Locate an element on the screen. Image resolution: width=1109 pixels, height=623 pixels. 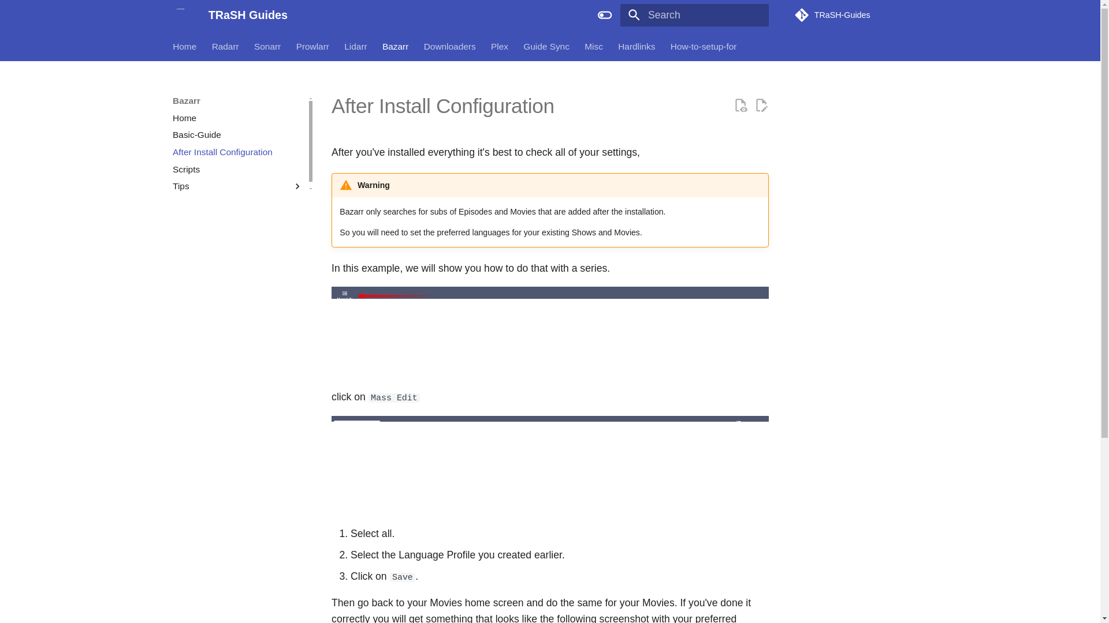
Sonarr is located at coordinates (267, 46).